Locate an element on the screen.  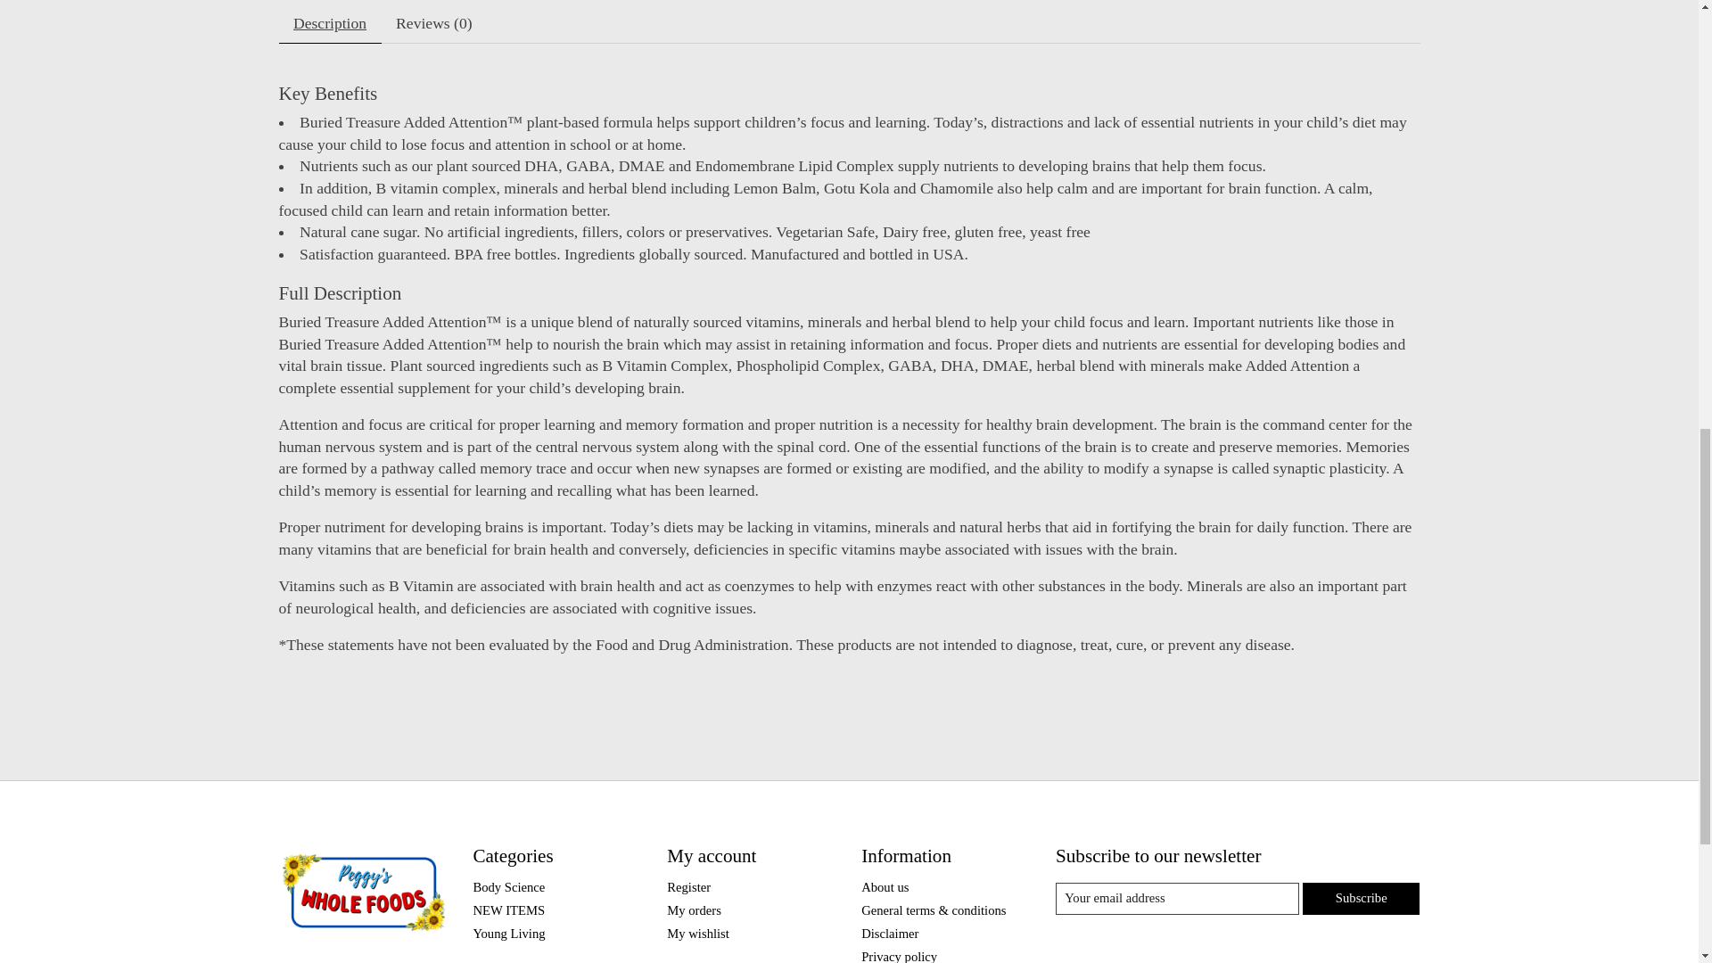
Disclaimer is located at coordinates (889, 933).